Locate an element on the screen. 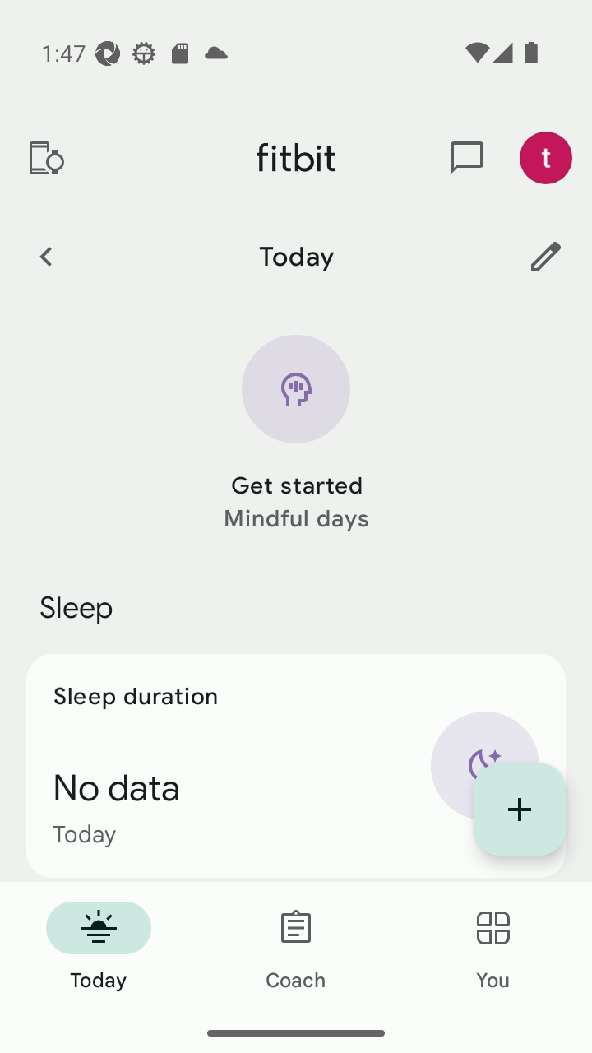  Display list of quick log entries is located at coordinates (520, 809).